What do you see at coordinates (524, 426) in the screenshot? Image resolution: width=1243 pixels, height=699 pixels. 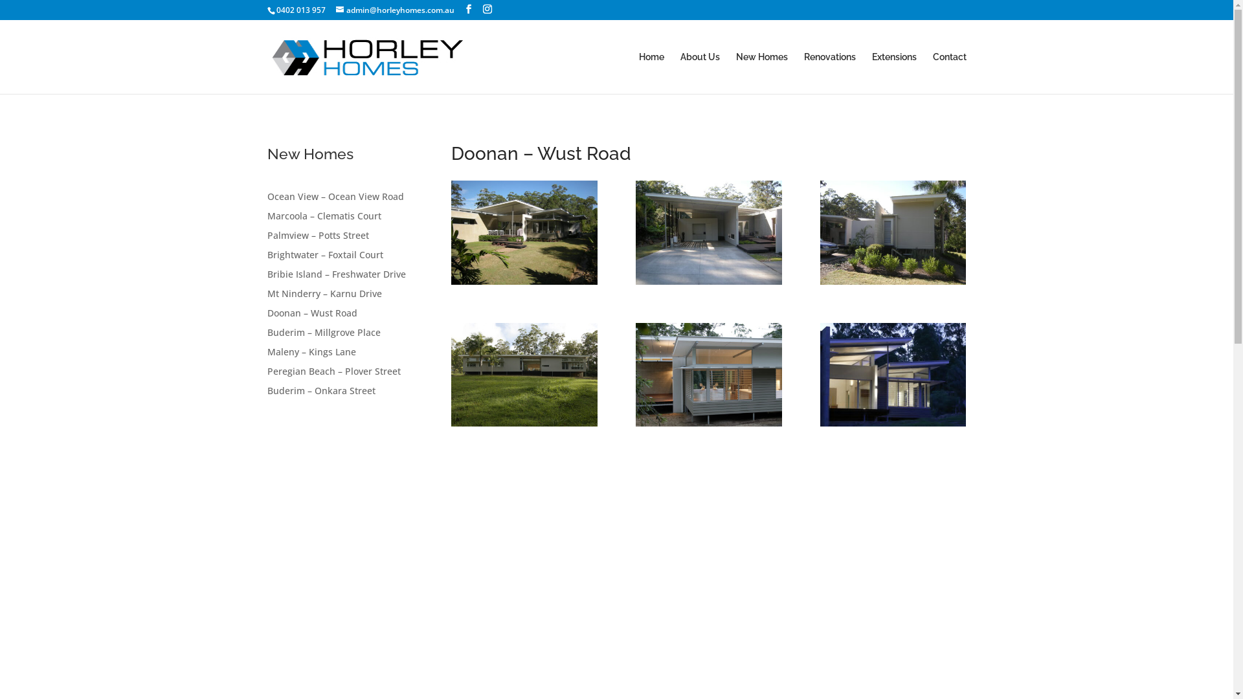 I see `b88 copy` at bounding box center [524, 426].